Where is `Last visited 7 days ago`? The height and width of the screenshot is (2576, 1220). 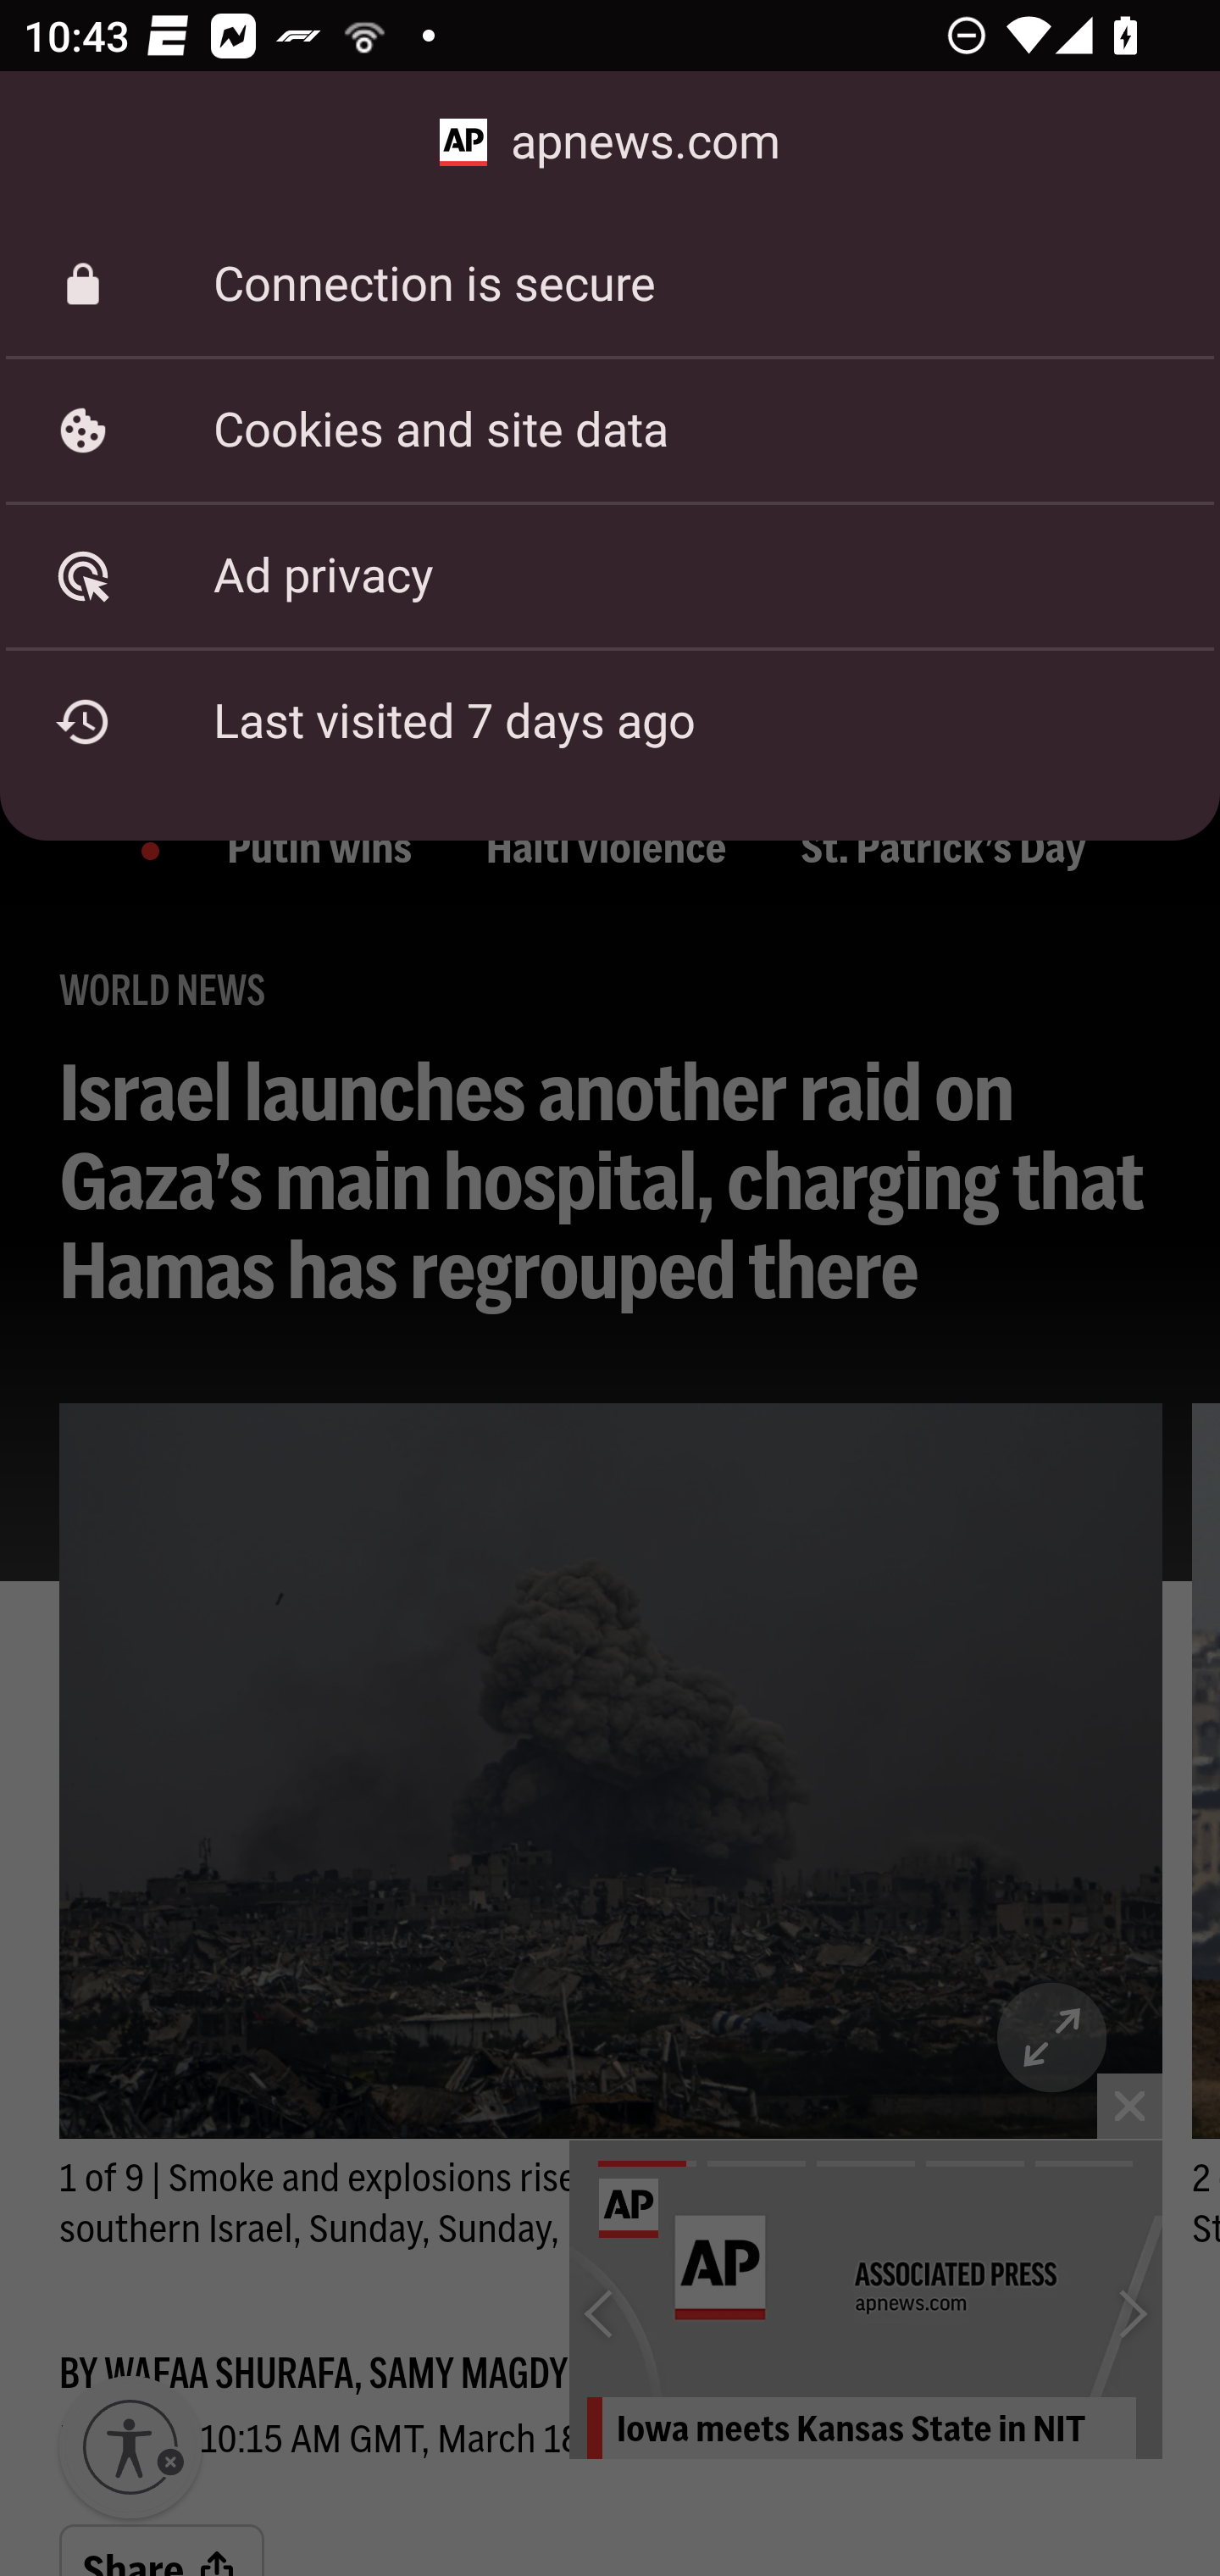 Last visited 7 days ago is located at coordinates (610, 722).